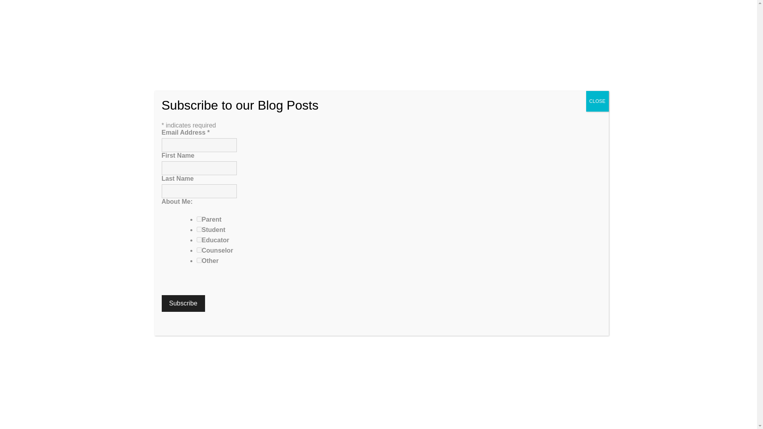 This screenshot has width=763, height=429. Describe the element at coordinates (487, 257) in the screenshot. I see `career` at that location.